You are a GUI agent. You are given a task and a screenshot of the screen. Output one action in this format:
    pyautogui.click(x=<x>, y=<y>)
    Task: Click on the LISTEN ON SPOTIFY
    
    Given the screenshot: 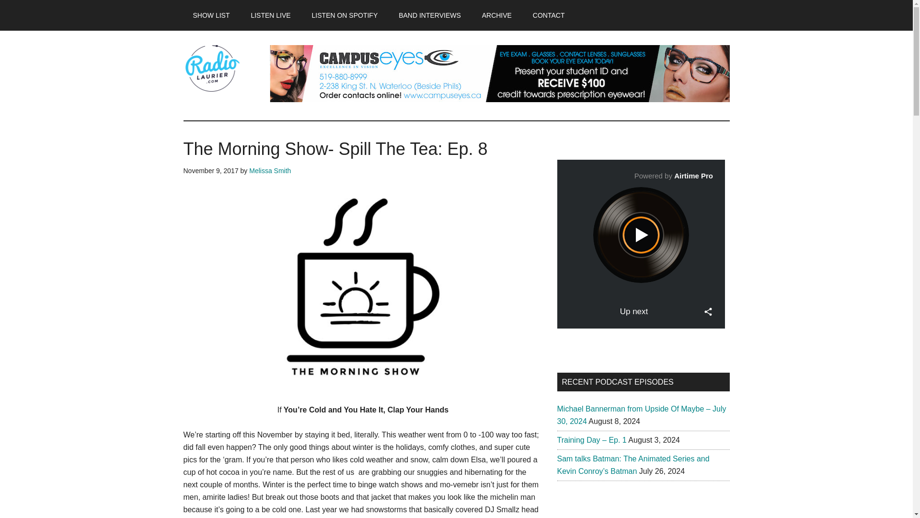 What is the action you would take?
    pyautogui.click(x=345, y=15)
    